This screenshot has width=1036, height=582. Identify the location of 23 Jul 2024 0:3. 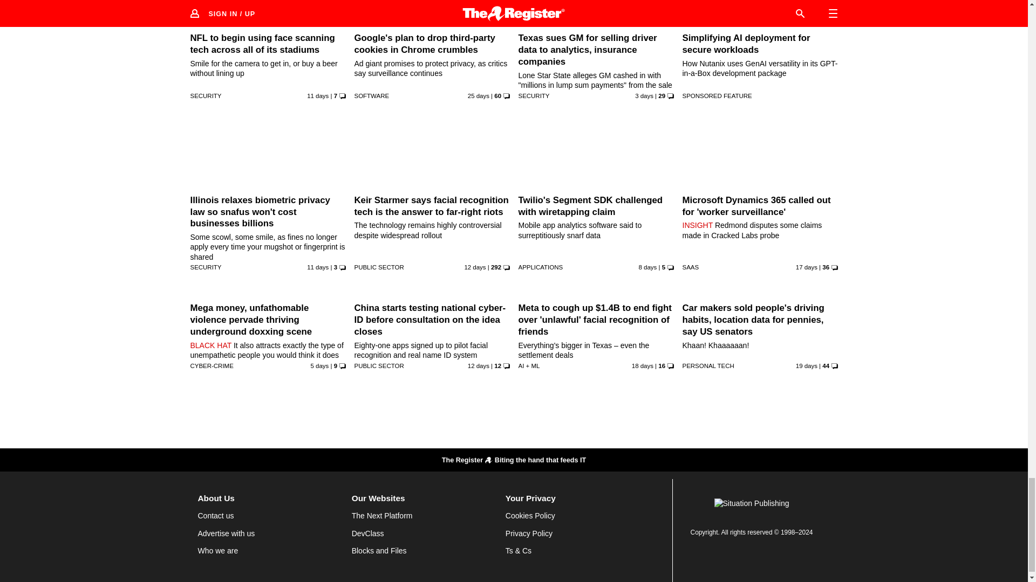
(478, 95).